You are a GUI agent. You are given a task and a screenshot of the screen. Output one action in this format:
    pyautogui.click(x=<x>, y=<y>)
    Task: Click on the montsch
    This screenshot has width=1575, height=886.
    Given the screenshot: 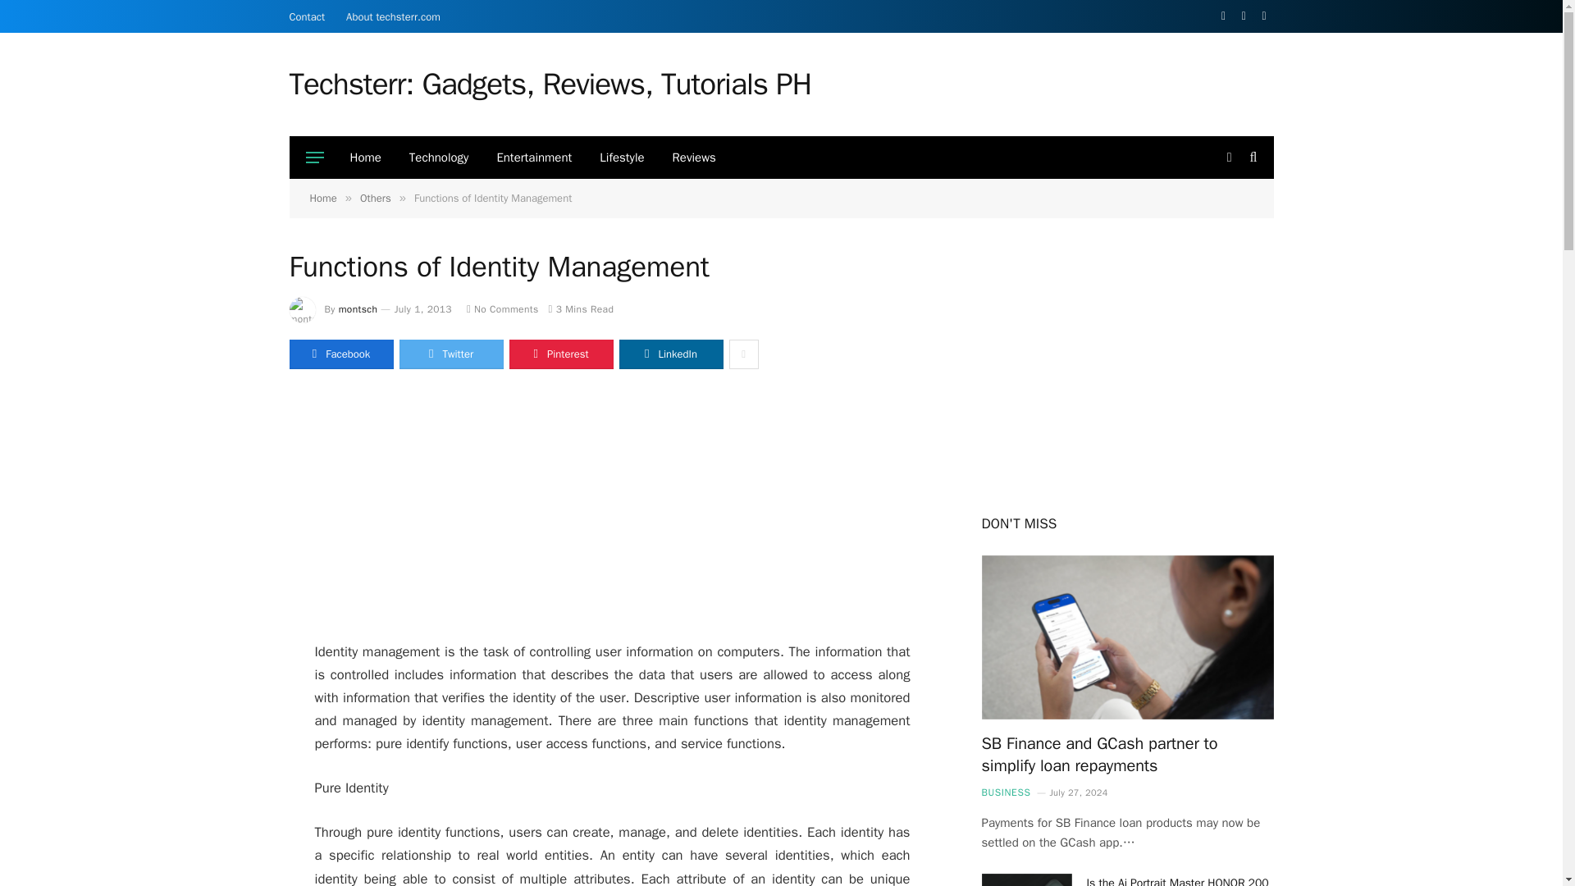 What is the action you would take?
    pyautogui.click(x=358, y=308)
    